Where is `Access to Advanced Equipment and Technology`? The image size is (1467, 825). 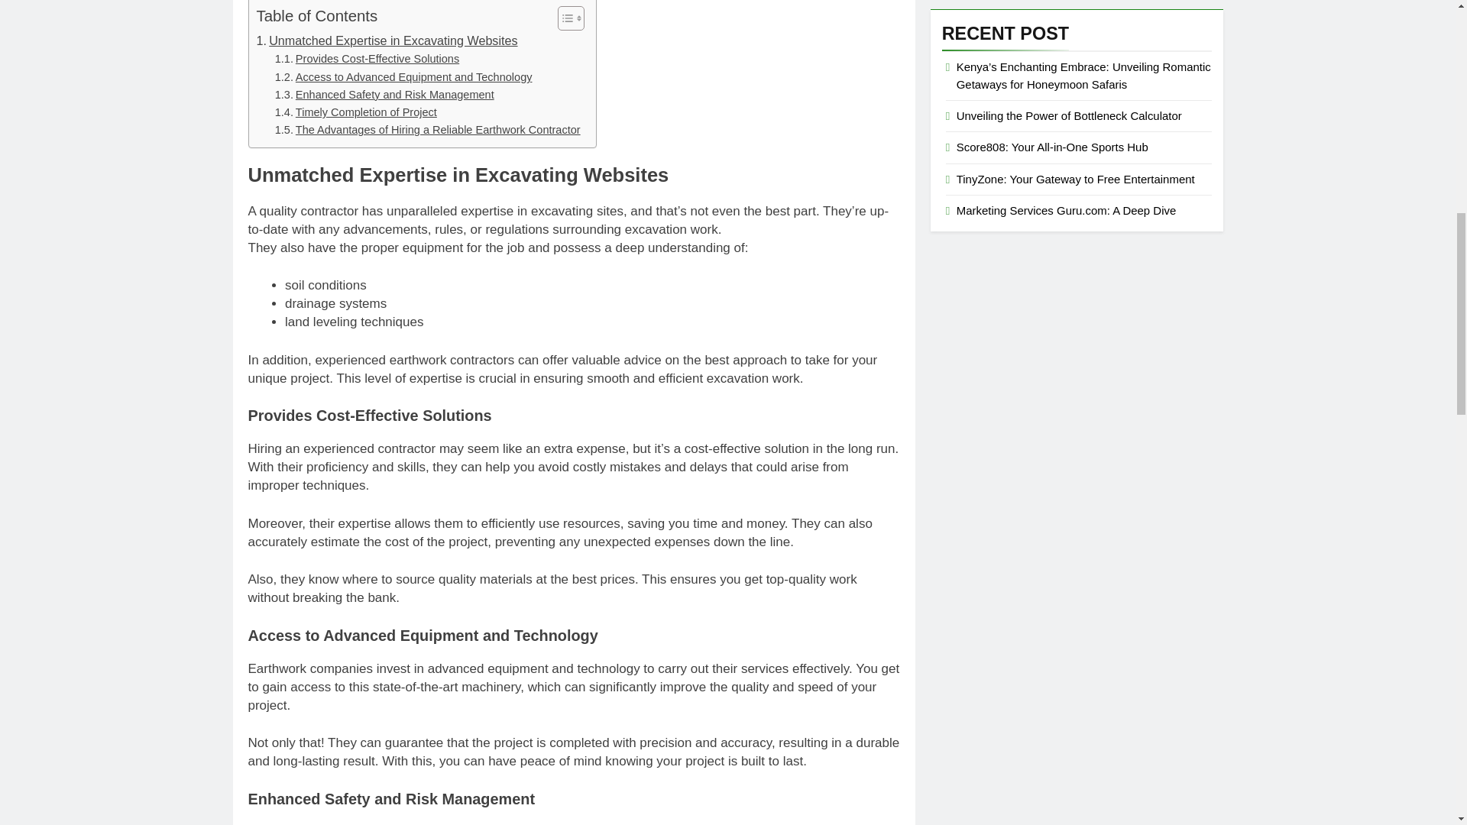 Access to Advanced Equipment and Technology is located at coordinates (403, 77).